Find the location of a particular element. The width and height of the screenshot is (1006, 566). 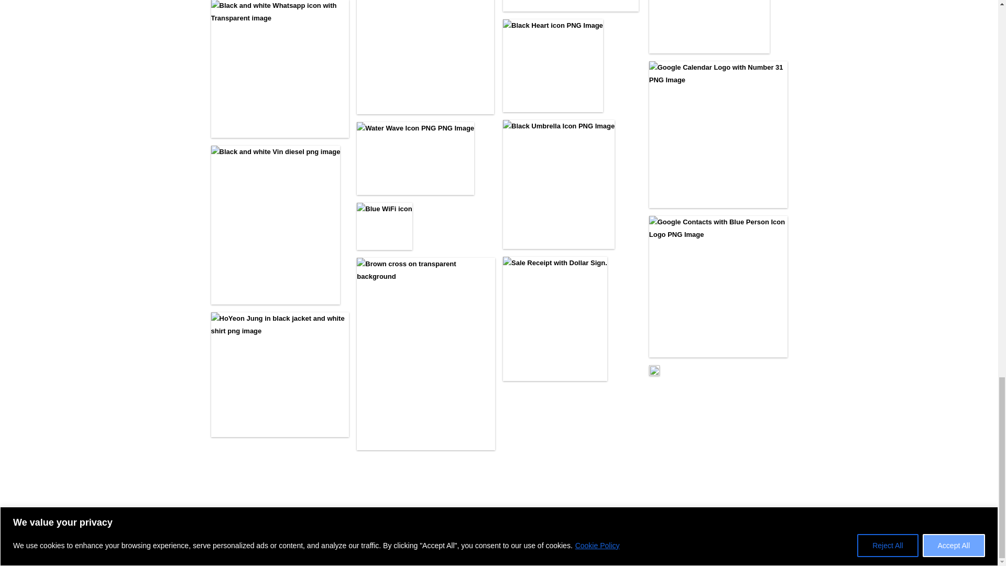

WiFi Icon PNG Image is located at coordinates (384, 226).